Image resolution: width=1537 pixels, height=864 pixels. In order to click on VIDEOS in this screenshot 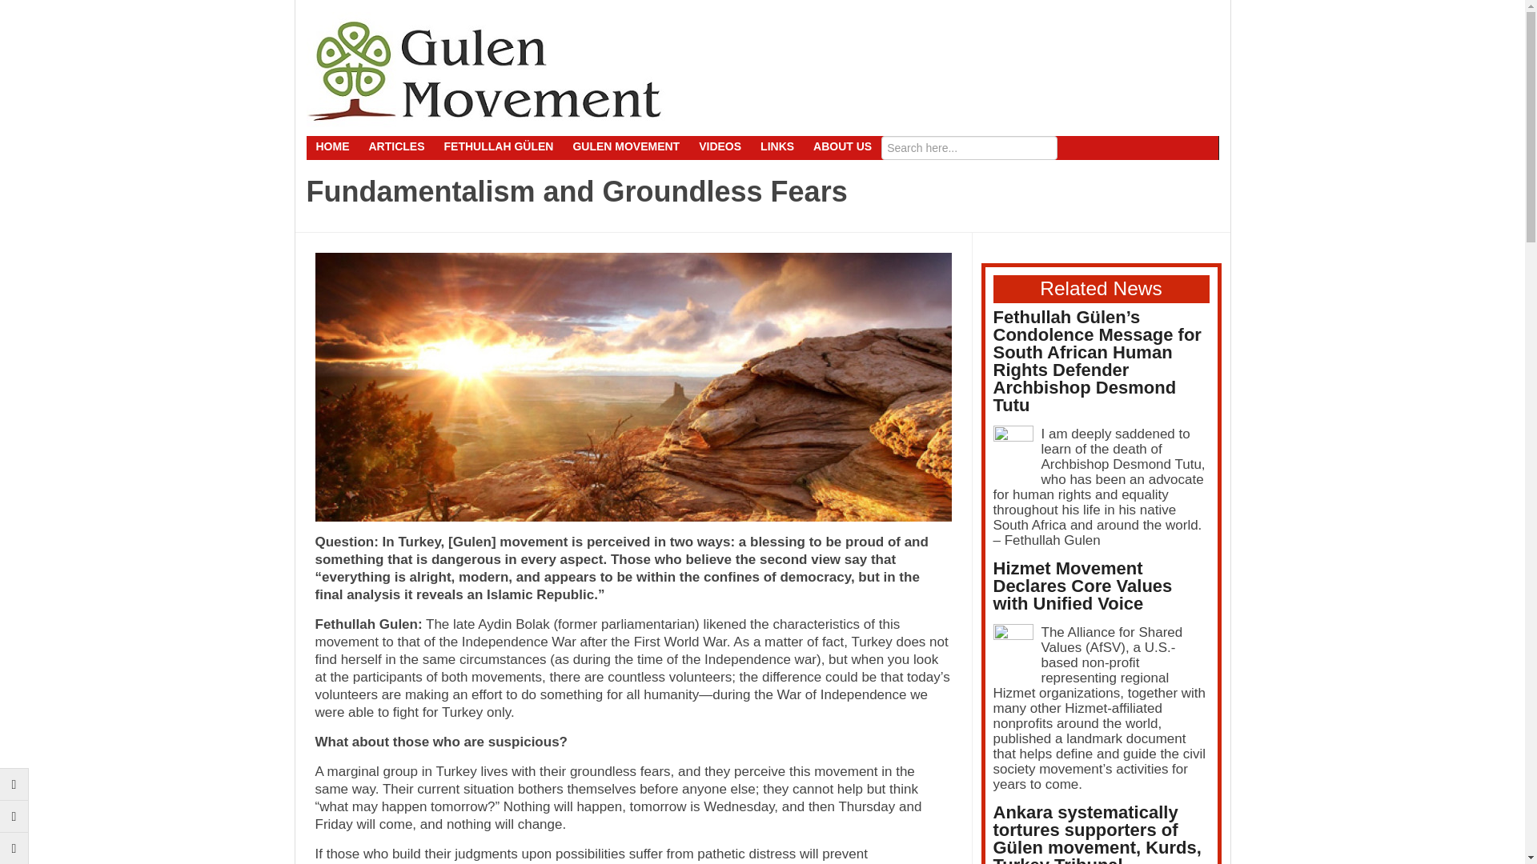, I will do `click(720, 146)`.